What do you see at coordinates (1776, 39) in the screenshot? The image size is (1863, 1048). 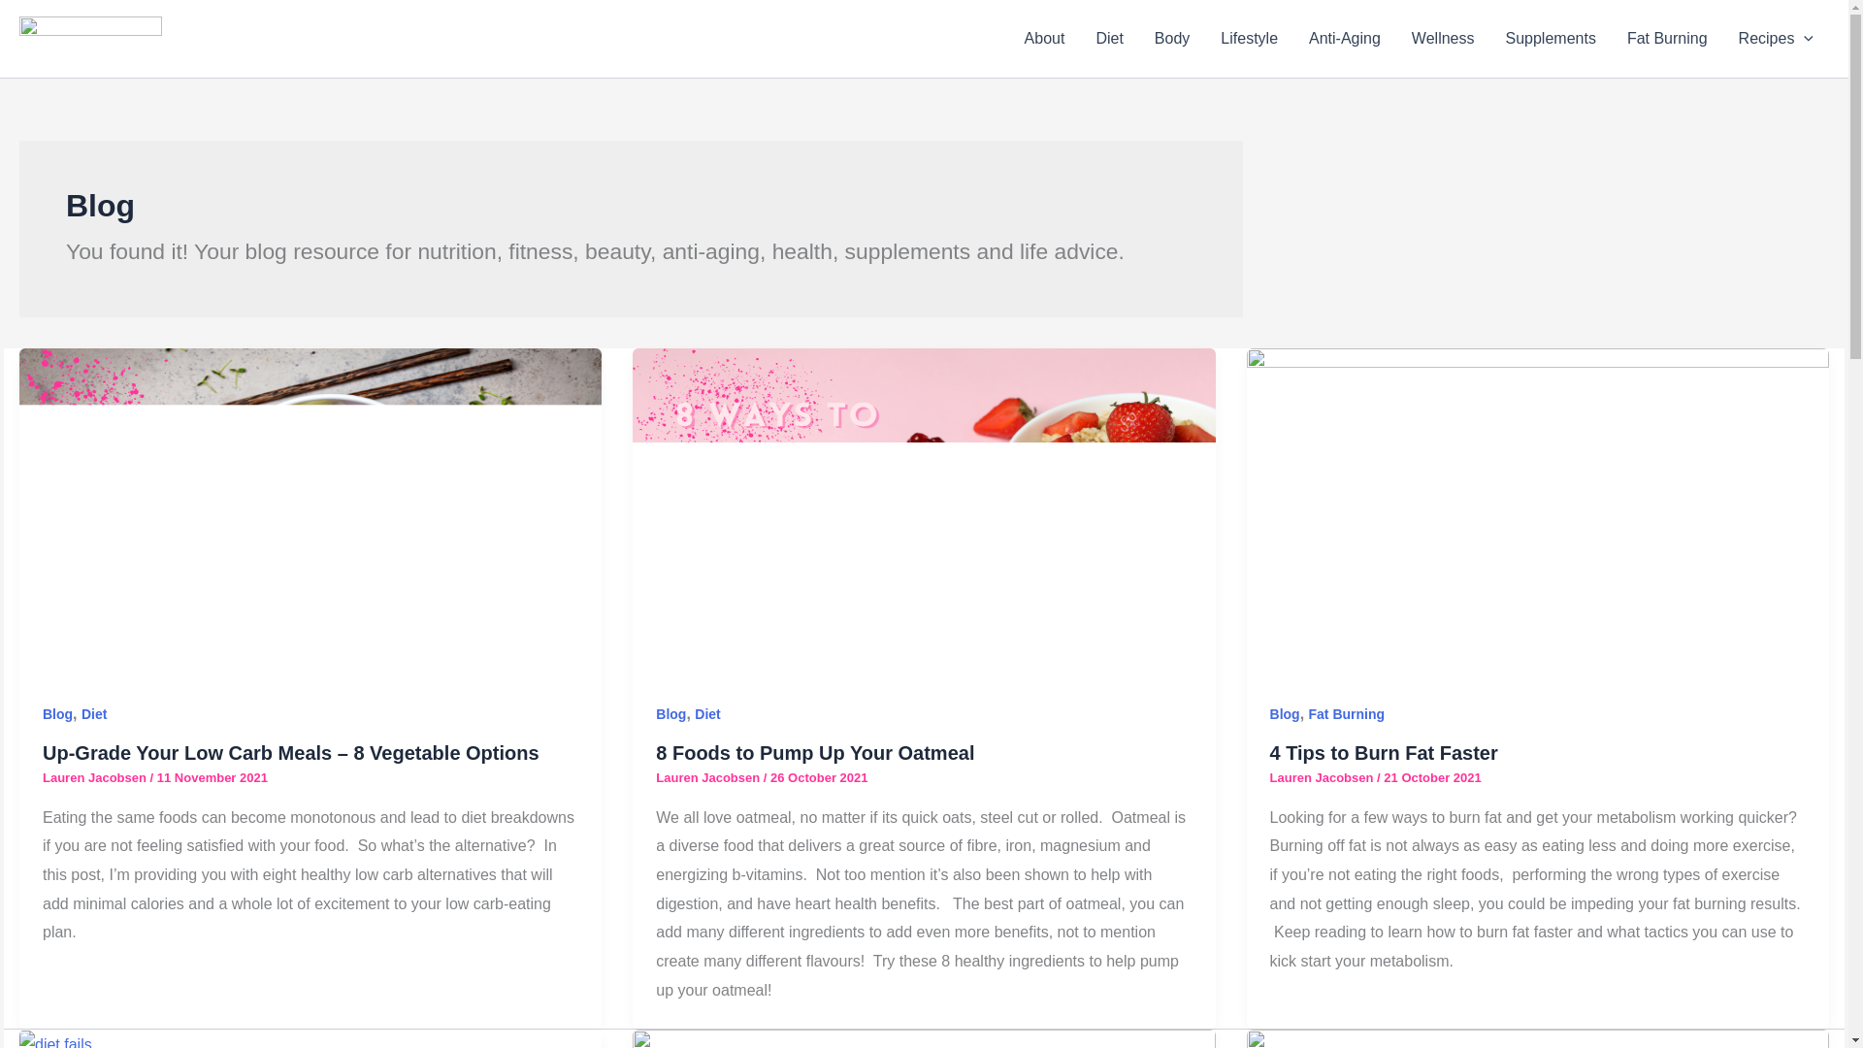 I see `Recipes` at bounding box center [1776, 39].